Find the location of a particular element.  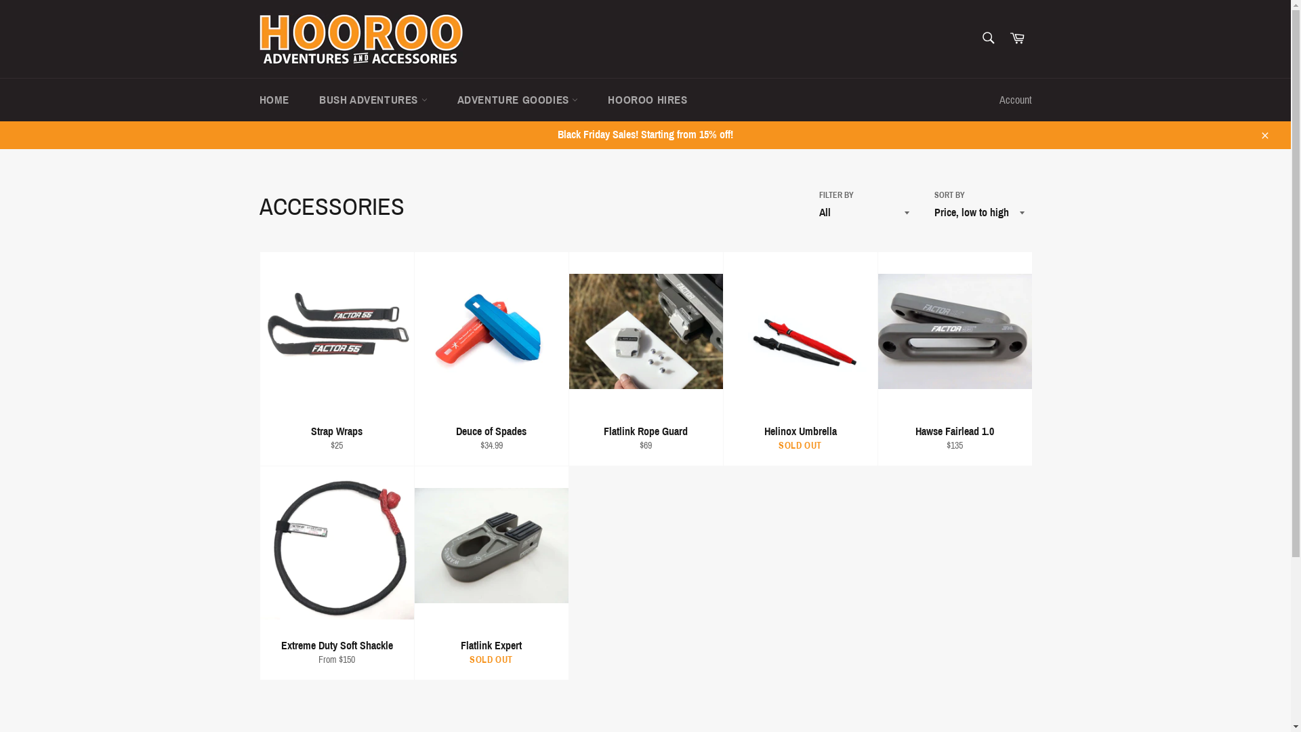

Cart is located at coordinates (1017, 39).